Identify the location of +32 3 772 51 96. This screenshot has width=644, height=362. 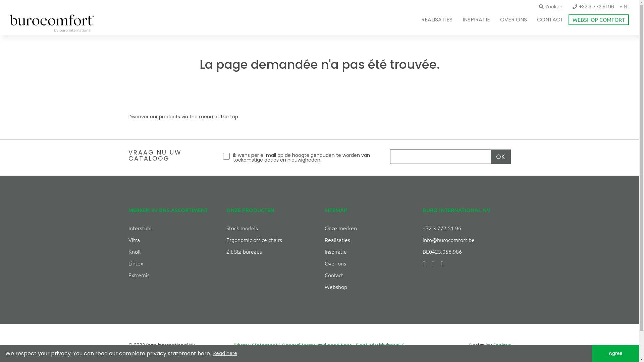
(442, 228).